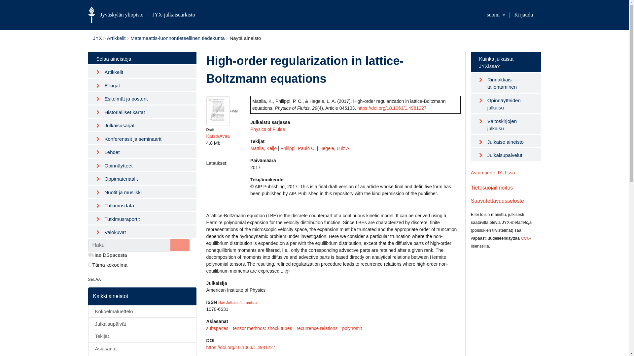 This screenshot has width=634, height=356. What do you see at coordinates (267, 129) in the screenshot?
I see `Physics of Fluids` at bounding box center [267, 129].